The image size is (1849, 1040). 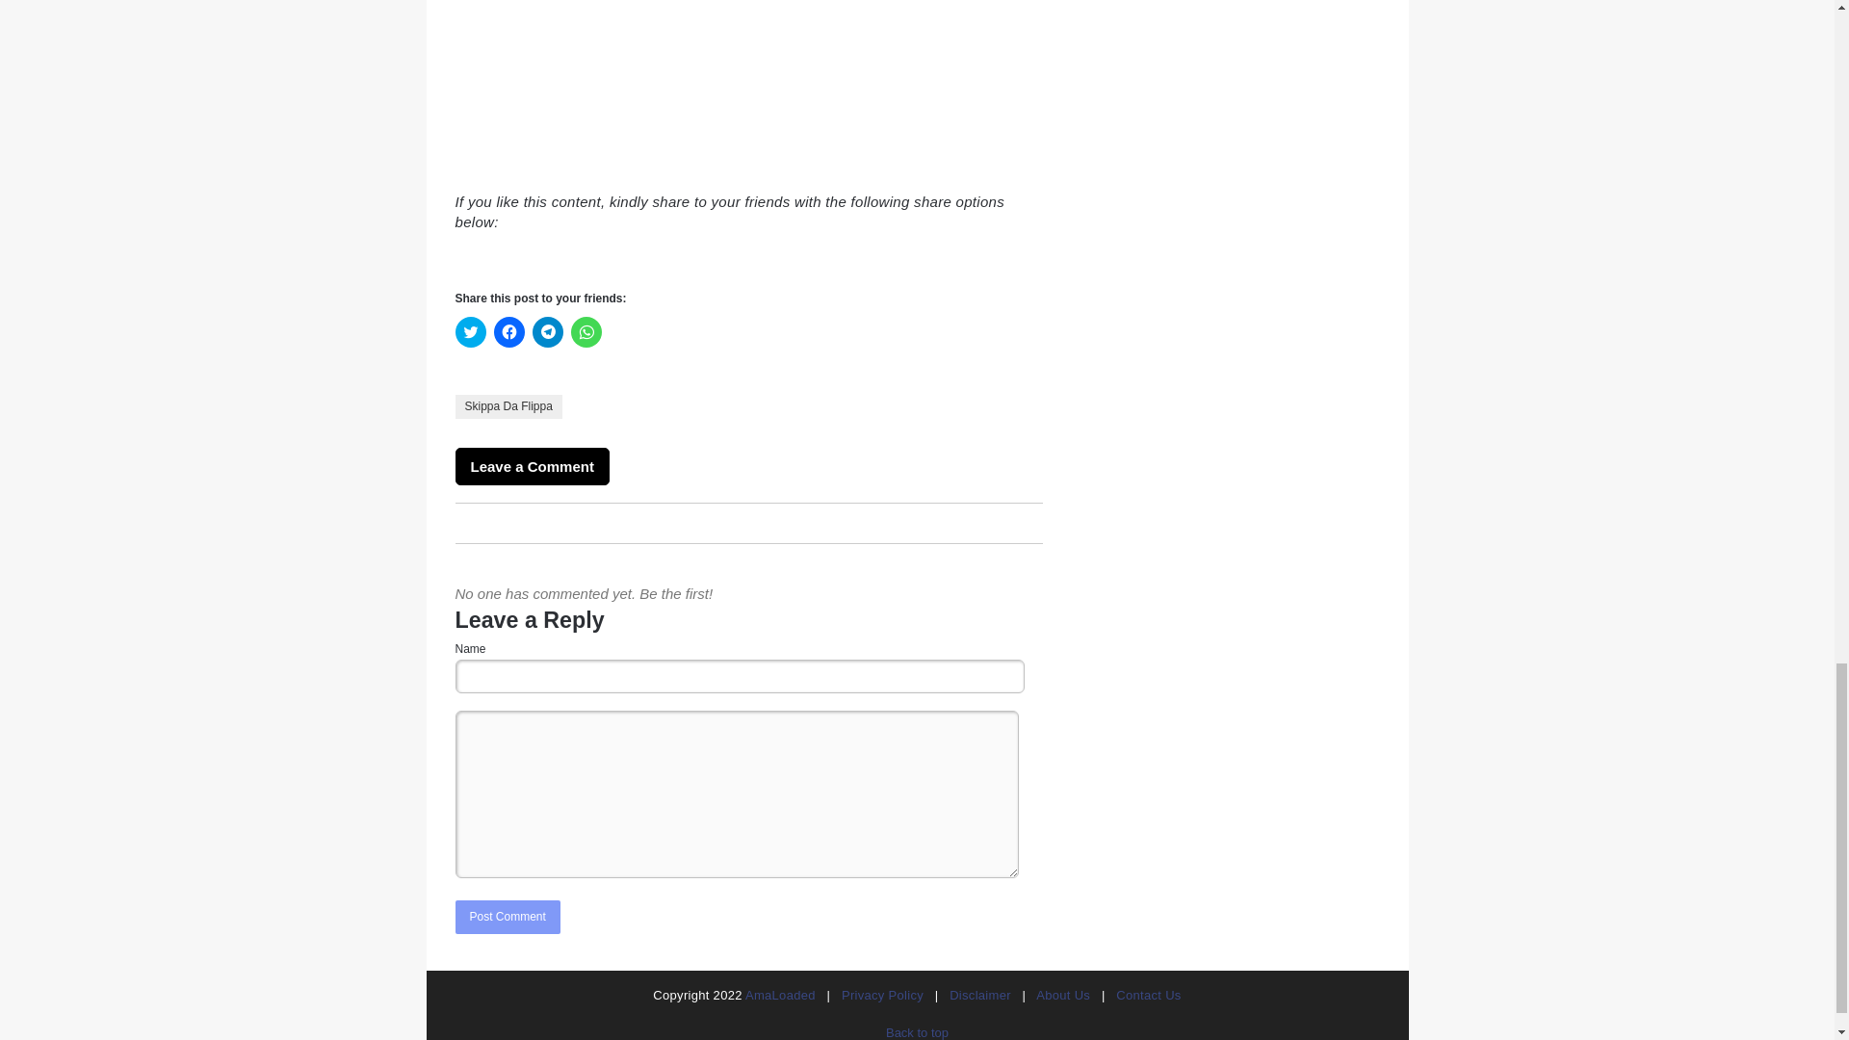 What do you see at coordinates (470, 331) in the screenshot?
I see `Click to share on Twitter` at bounding box center [470, 331].